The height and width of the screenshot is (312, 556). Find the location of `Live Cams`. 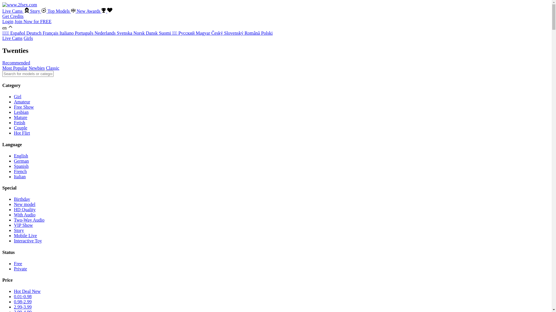

Live Cams is located at coordinates (12, 38).